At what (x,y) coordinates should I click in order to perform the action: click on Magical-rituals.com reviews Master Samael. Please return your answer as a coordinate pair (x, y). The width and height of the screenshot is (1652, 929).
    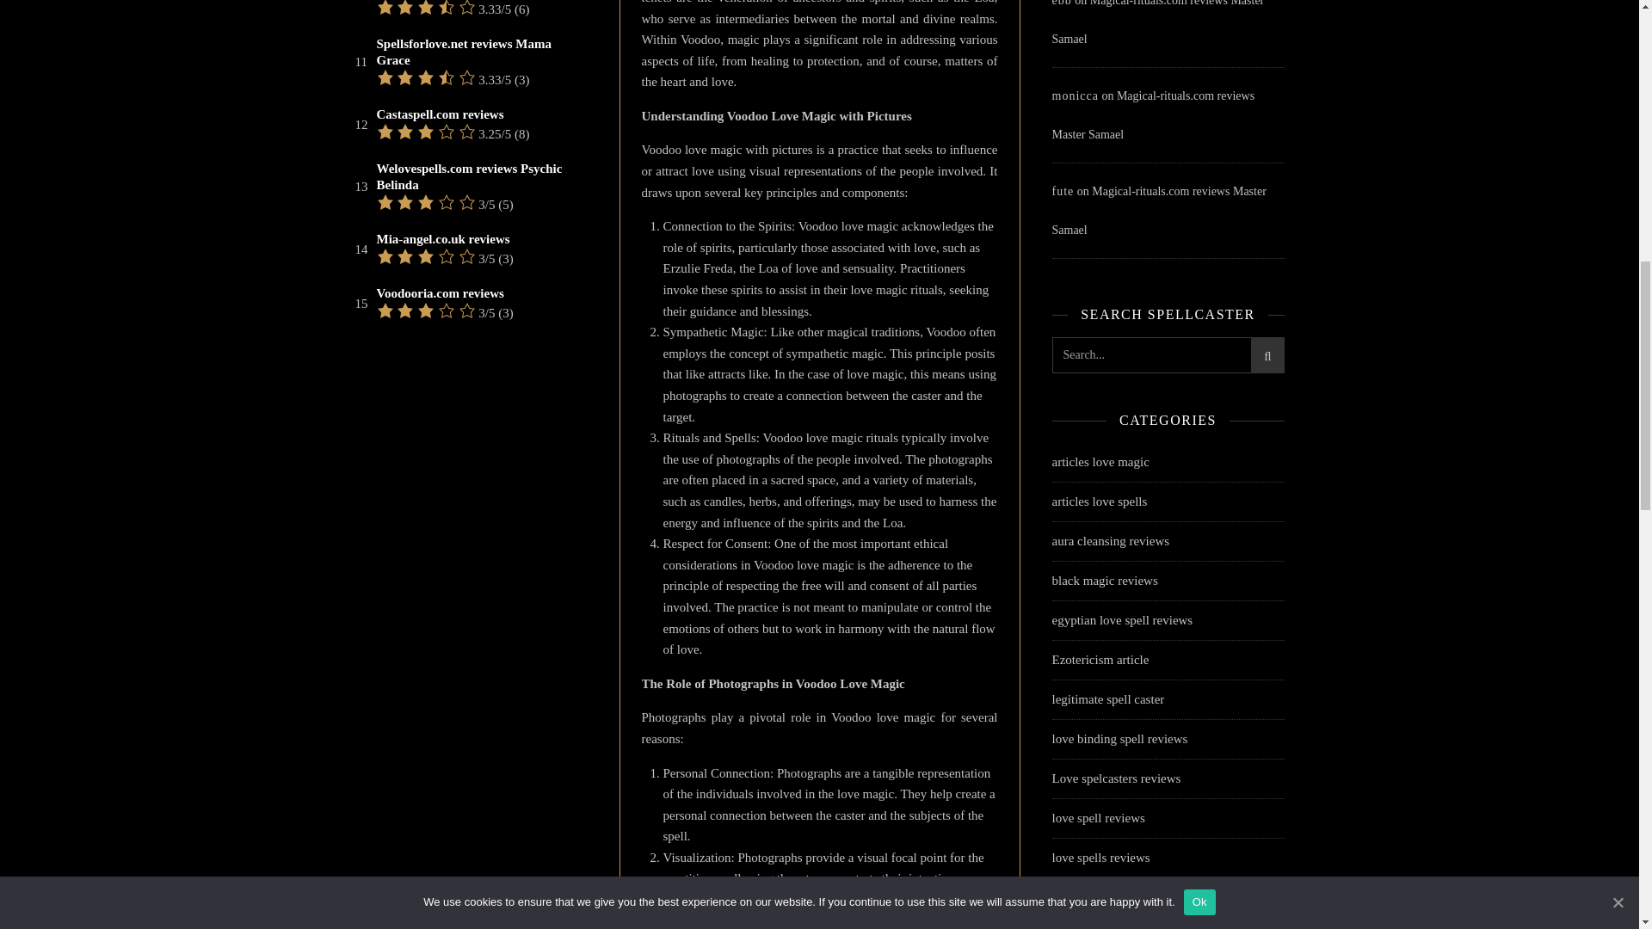
    Looking at the image, I should click on (1156, 22).